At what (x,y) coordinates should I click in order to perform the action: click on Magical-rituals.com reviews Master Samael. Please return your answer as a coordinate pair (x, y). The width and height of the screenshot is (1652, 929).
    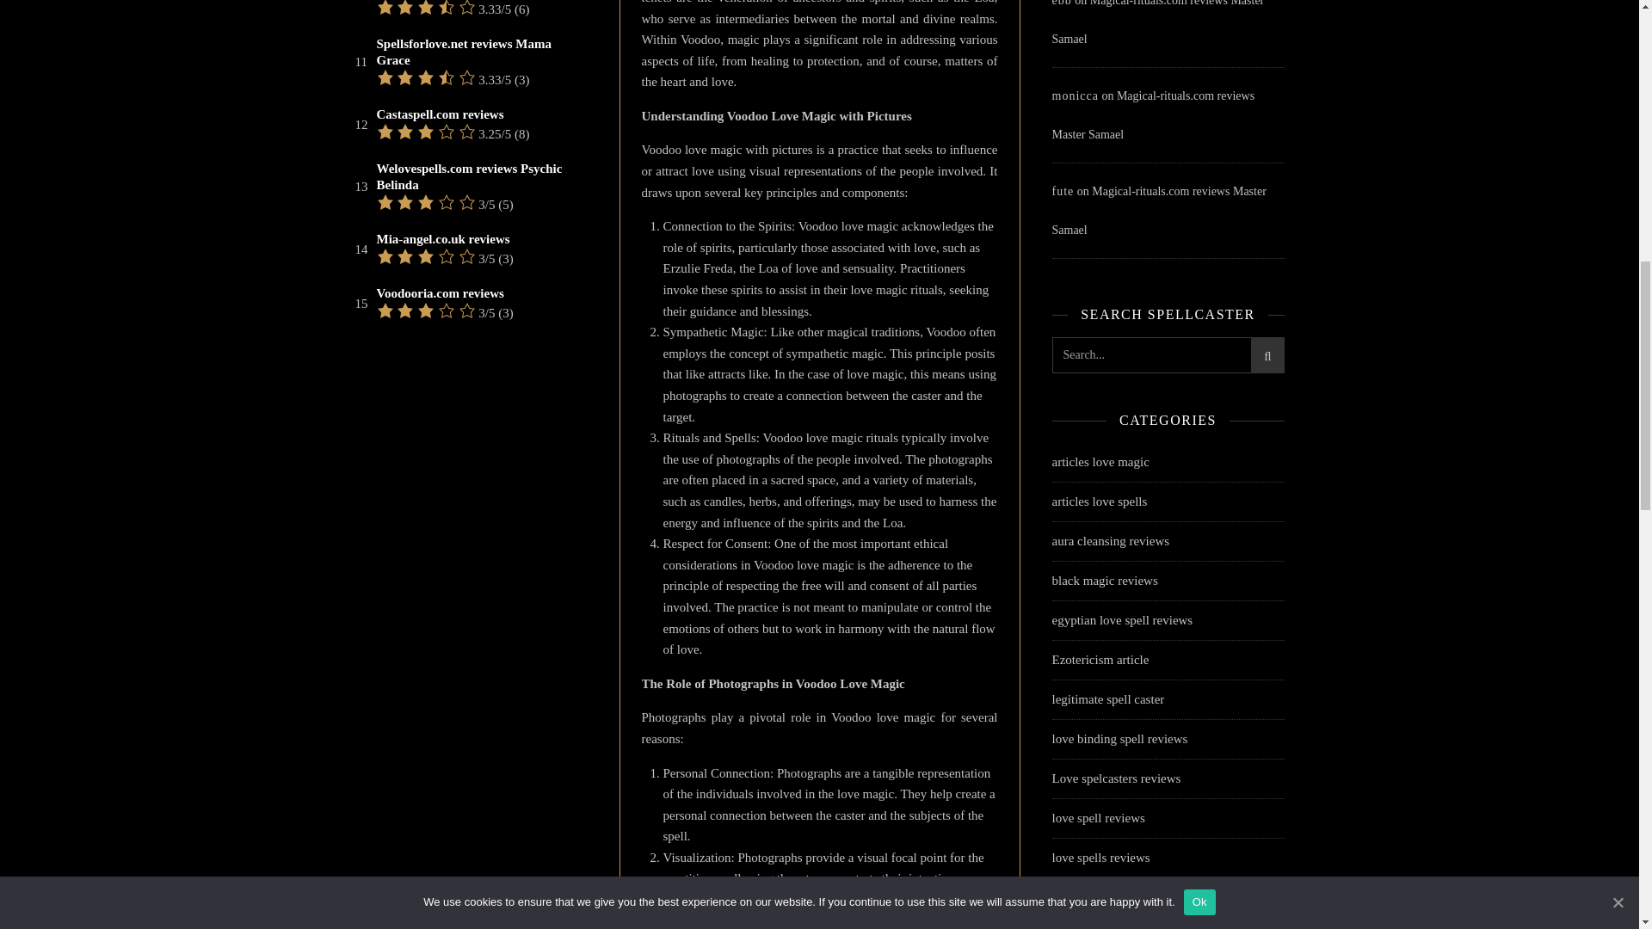
    Looking at the image, I should click on (1156, 22).